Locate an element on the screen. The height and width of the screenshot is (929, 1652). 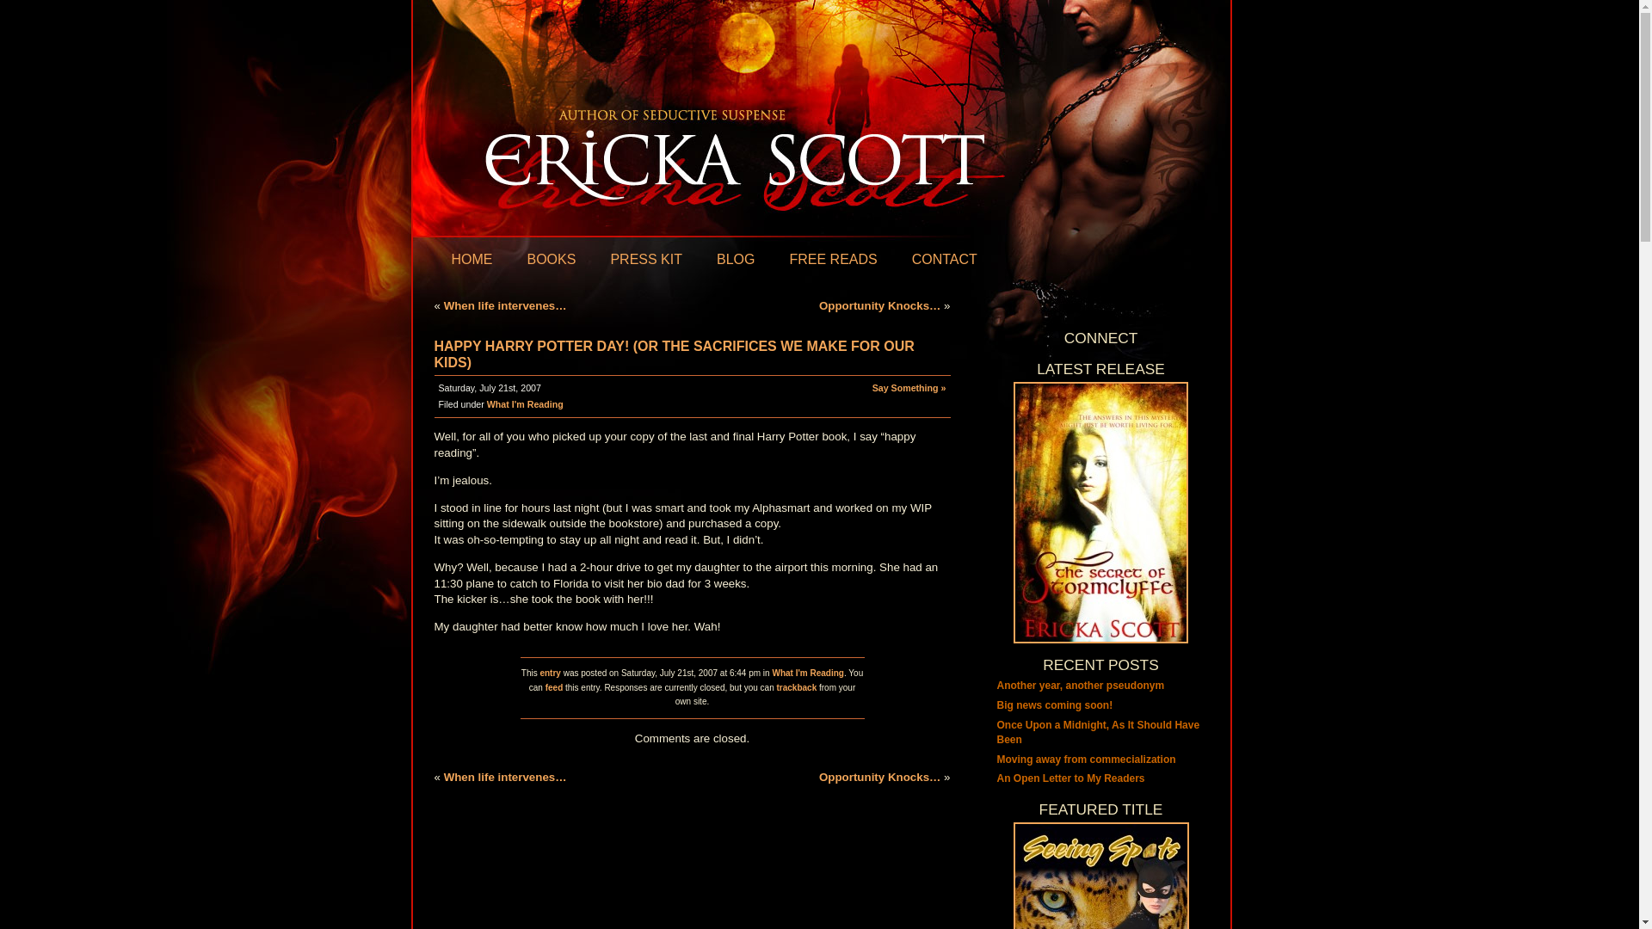
FREE READS is located at coordinates (833, 260).